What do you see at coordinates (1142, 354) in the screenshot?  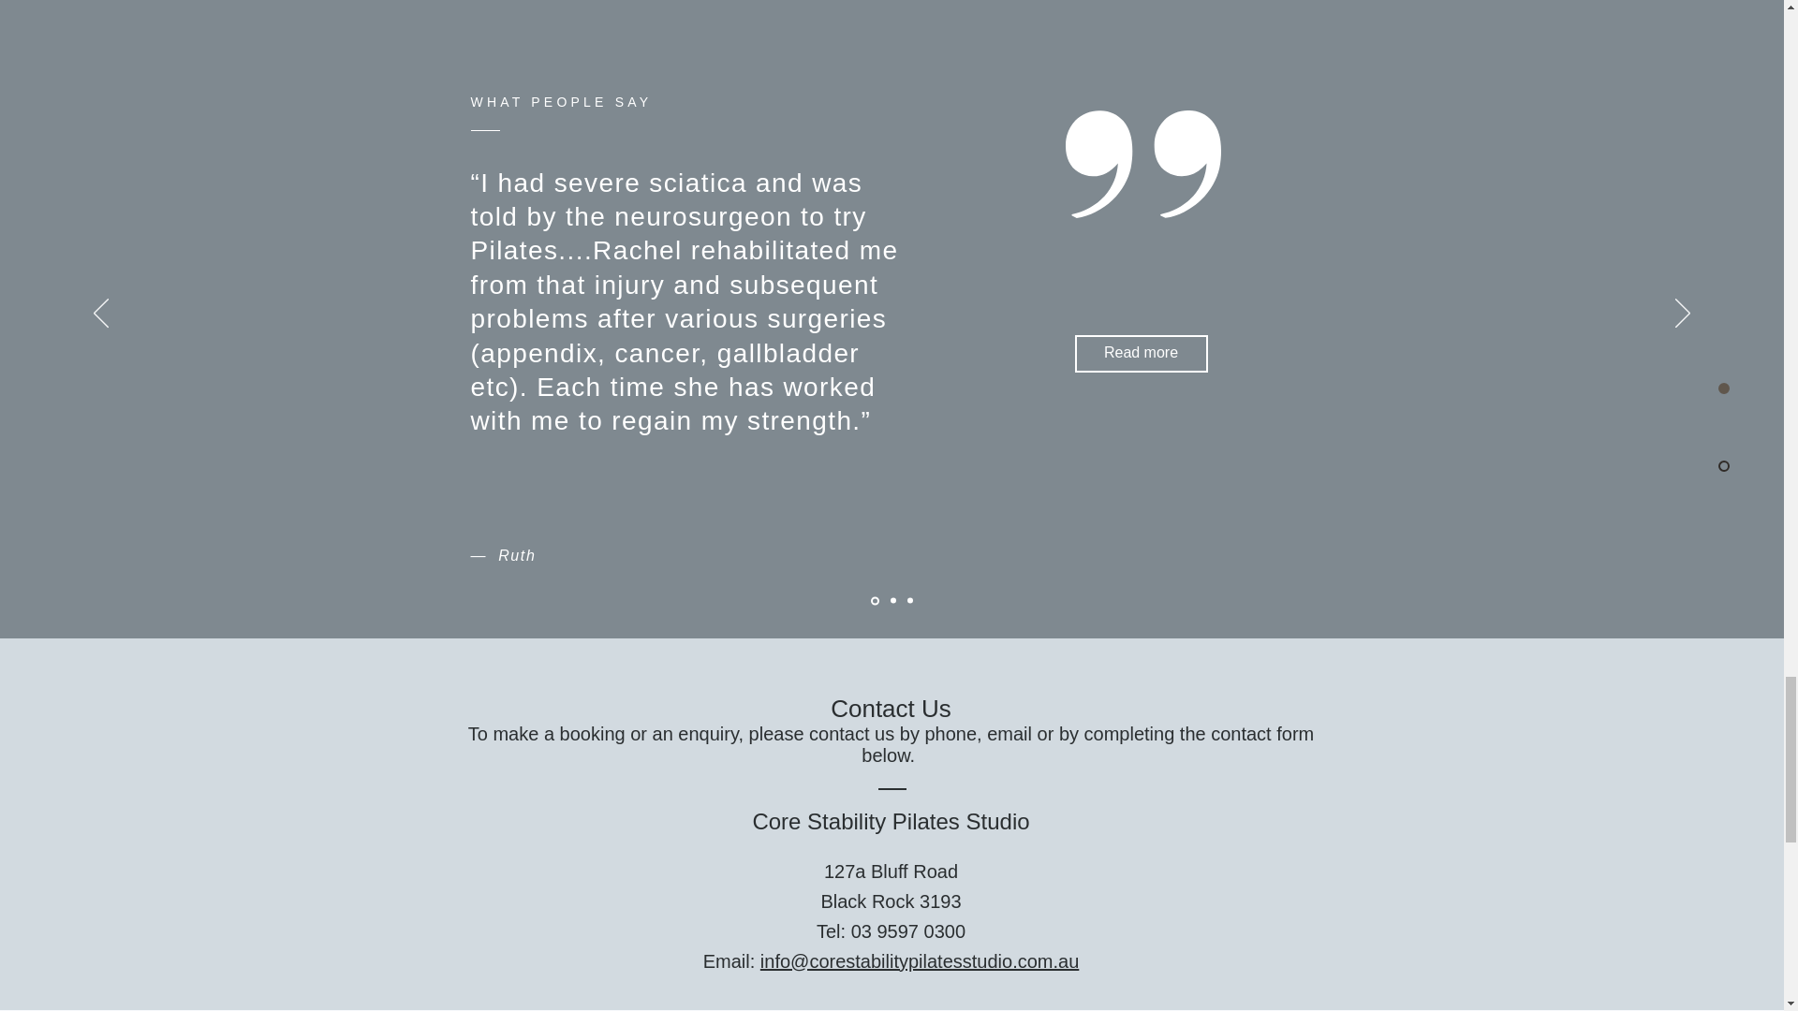 I see `Read more` at bounding box center [1142, 354].